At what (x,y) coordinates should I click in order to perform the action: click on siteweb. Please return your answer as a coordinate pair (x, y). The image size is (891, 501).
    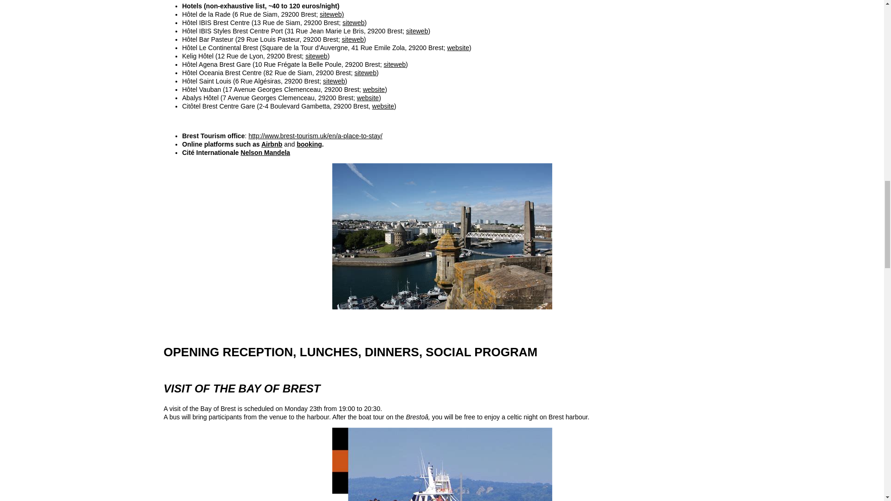
    Looking at the image, I should click on (334, 81).